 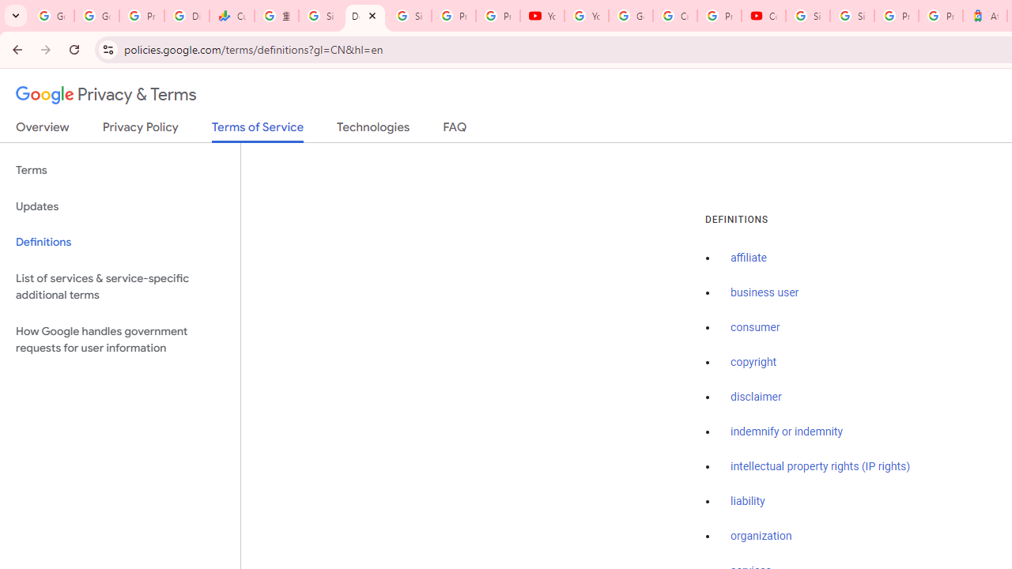 I want to click on Create your Google Account, so click(x=674, y=16).